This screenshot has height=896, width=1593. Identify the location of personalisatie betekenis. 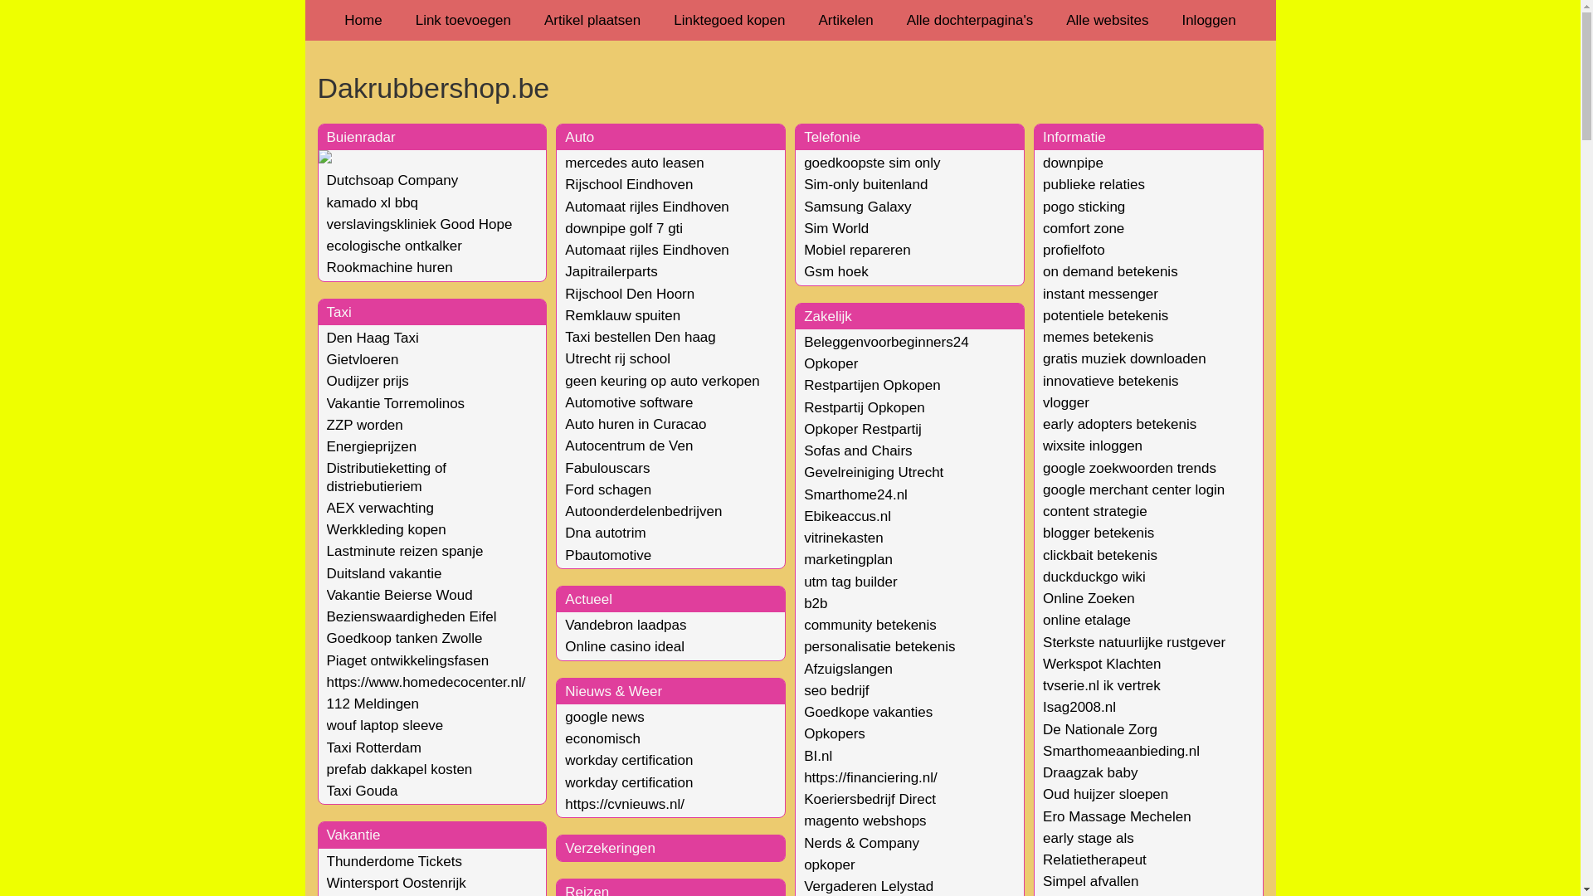
(879, 646).